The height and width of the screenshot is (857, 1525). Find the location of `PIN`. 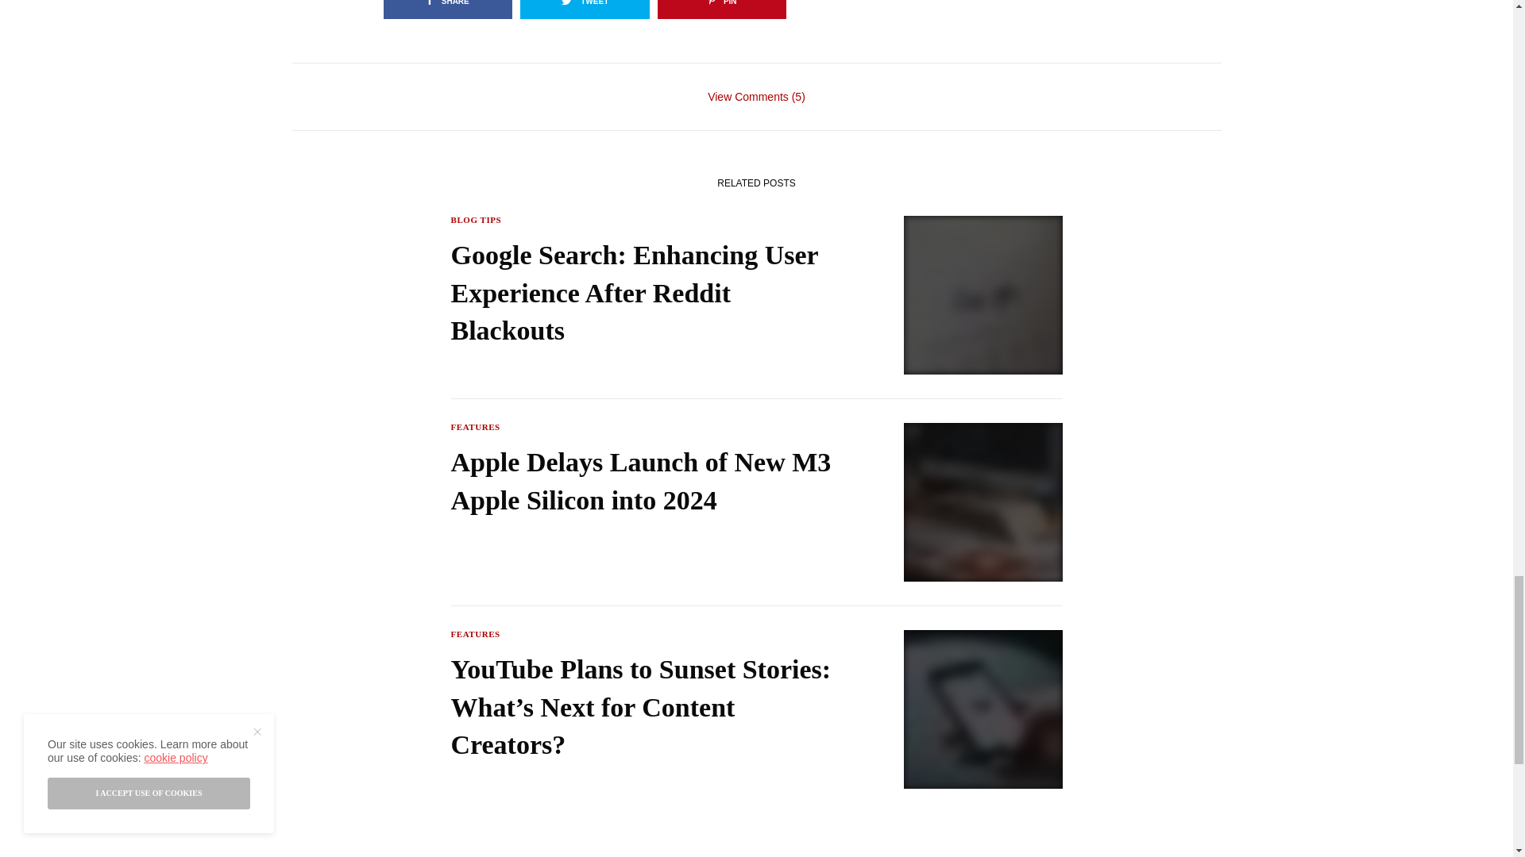

PIN is located at coordinates (721, 10).